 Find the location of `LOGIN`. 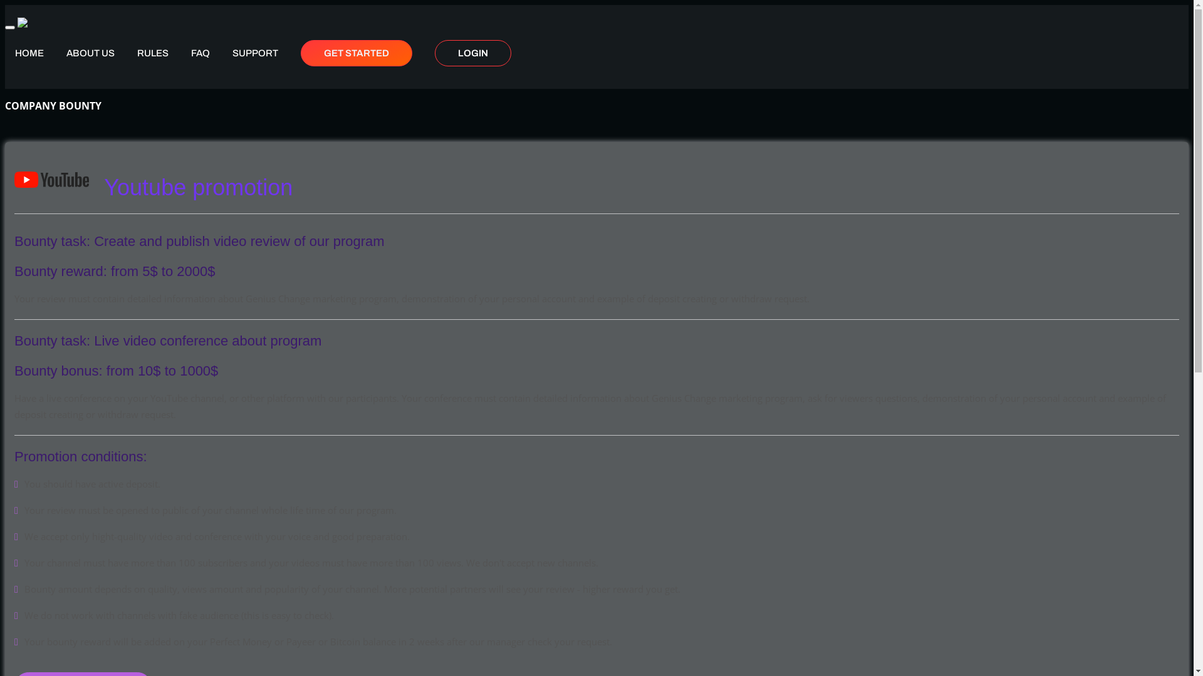

LOGIN is located at coordinates (473, 53).